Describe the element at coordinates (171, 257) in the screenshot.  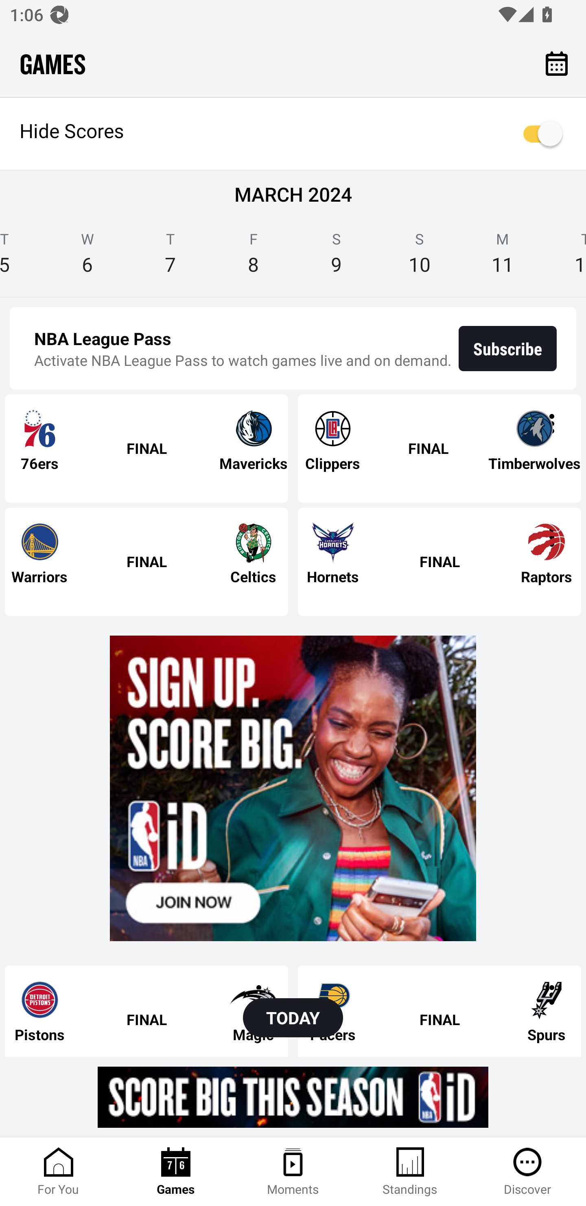
I see `T 7` at that location.